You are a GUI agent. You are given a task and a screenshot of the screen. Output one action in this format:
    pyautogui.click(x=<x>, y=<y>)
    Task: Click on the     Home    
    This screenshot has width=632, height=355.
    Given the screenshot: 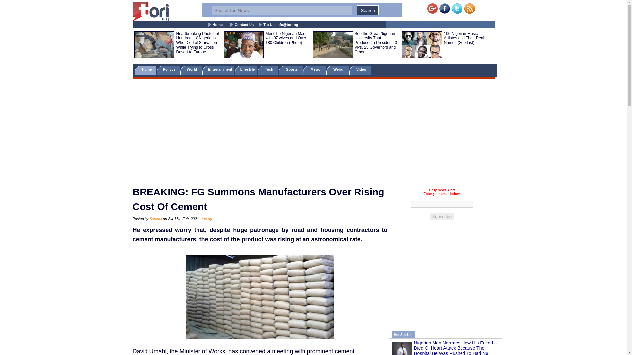 What is the action you would take?
    pyautogui.click(x=145, y=70)
    